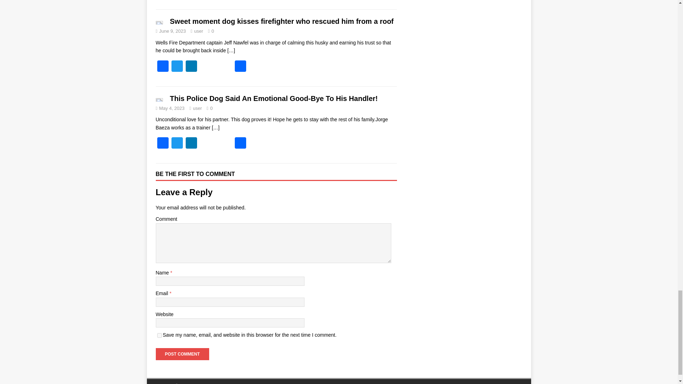 This screenshot has height=384, width=683. What do you see at coordinates (191, 67) in the screenshot?
I see `LinkedIn` at bounding box center [191, 67].